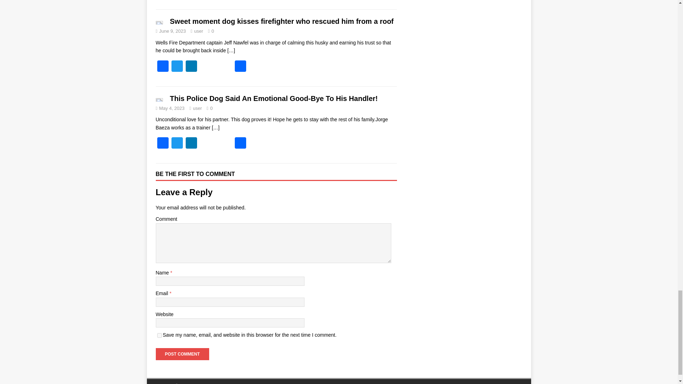 This screenshot has height=384, width=683. What do you see at coordinates (191, 67) in the screenshot?
I see `LinkedIn` at bounding box center [191, 67].